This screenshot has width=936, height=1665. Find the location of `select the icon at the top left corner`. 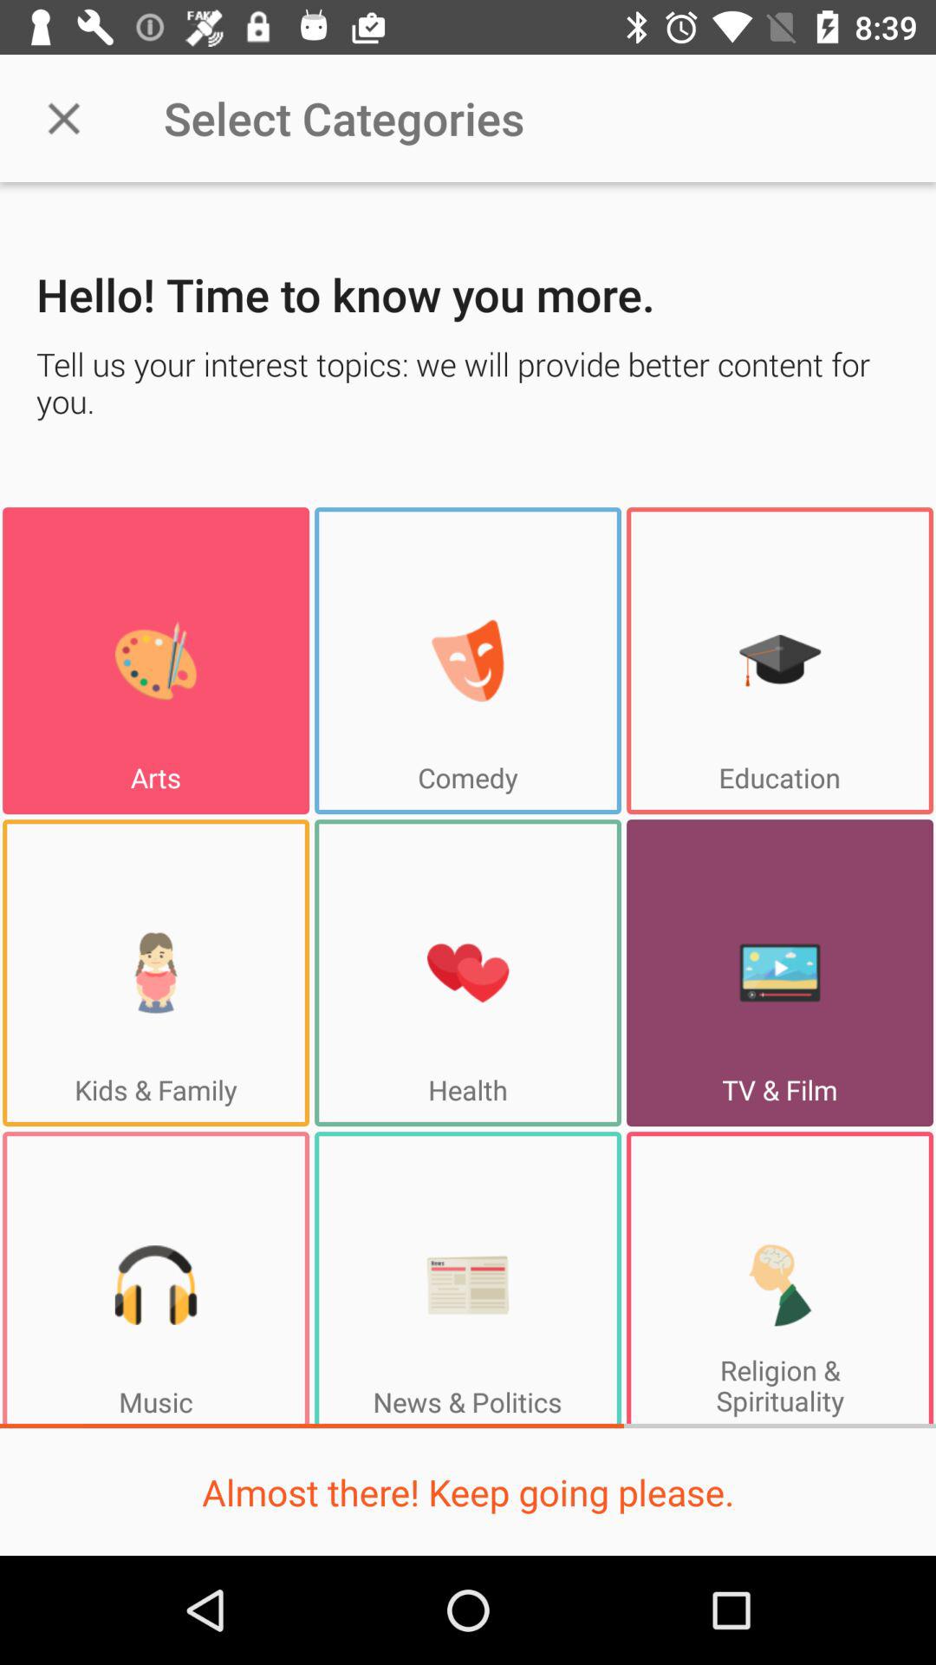

select the icon at the top left corner is located at coordinates (63, 118).